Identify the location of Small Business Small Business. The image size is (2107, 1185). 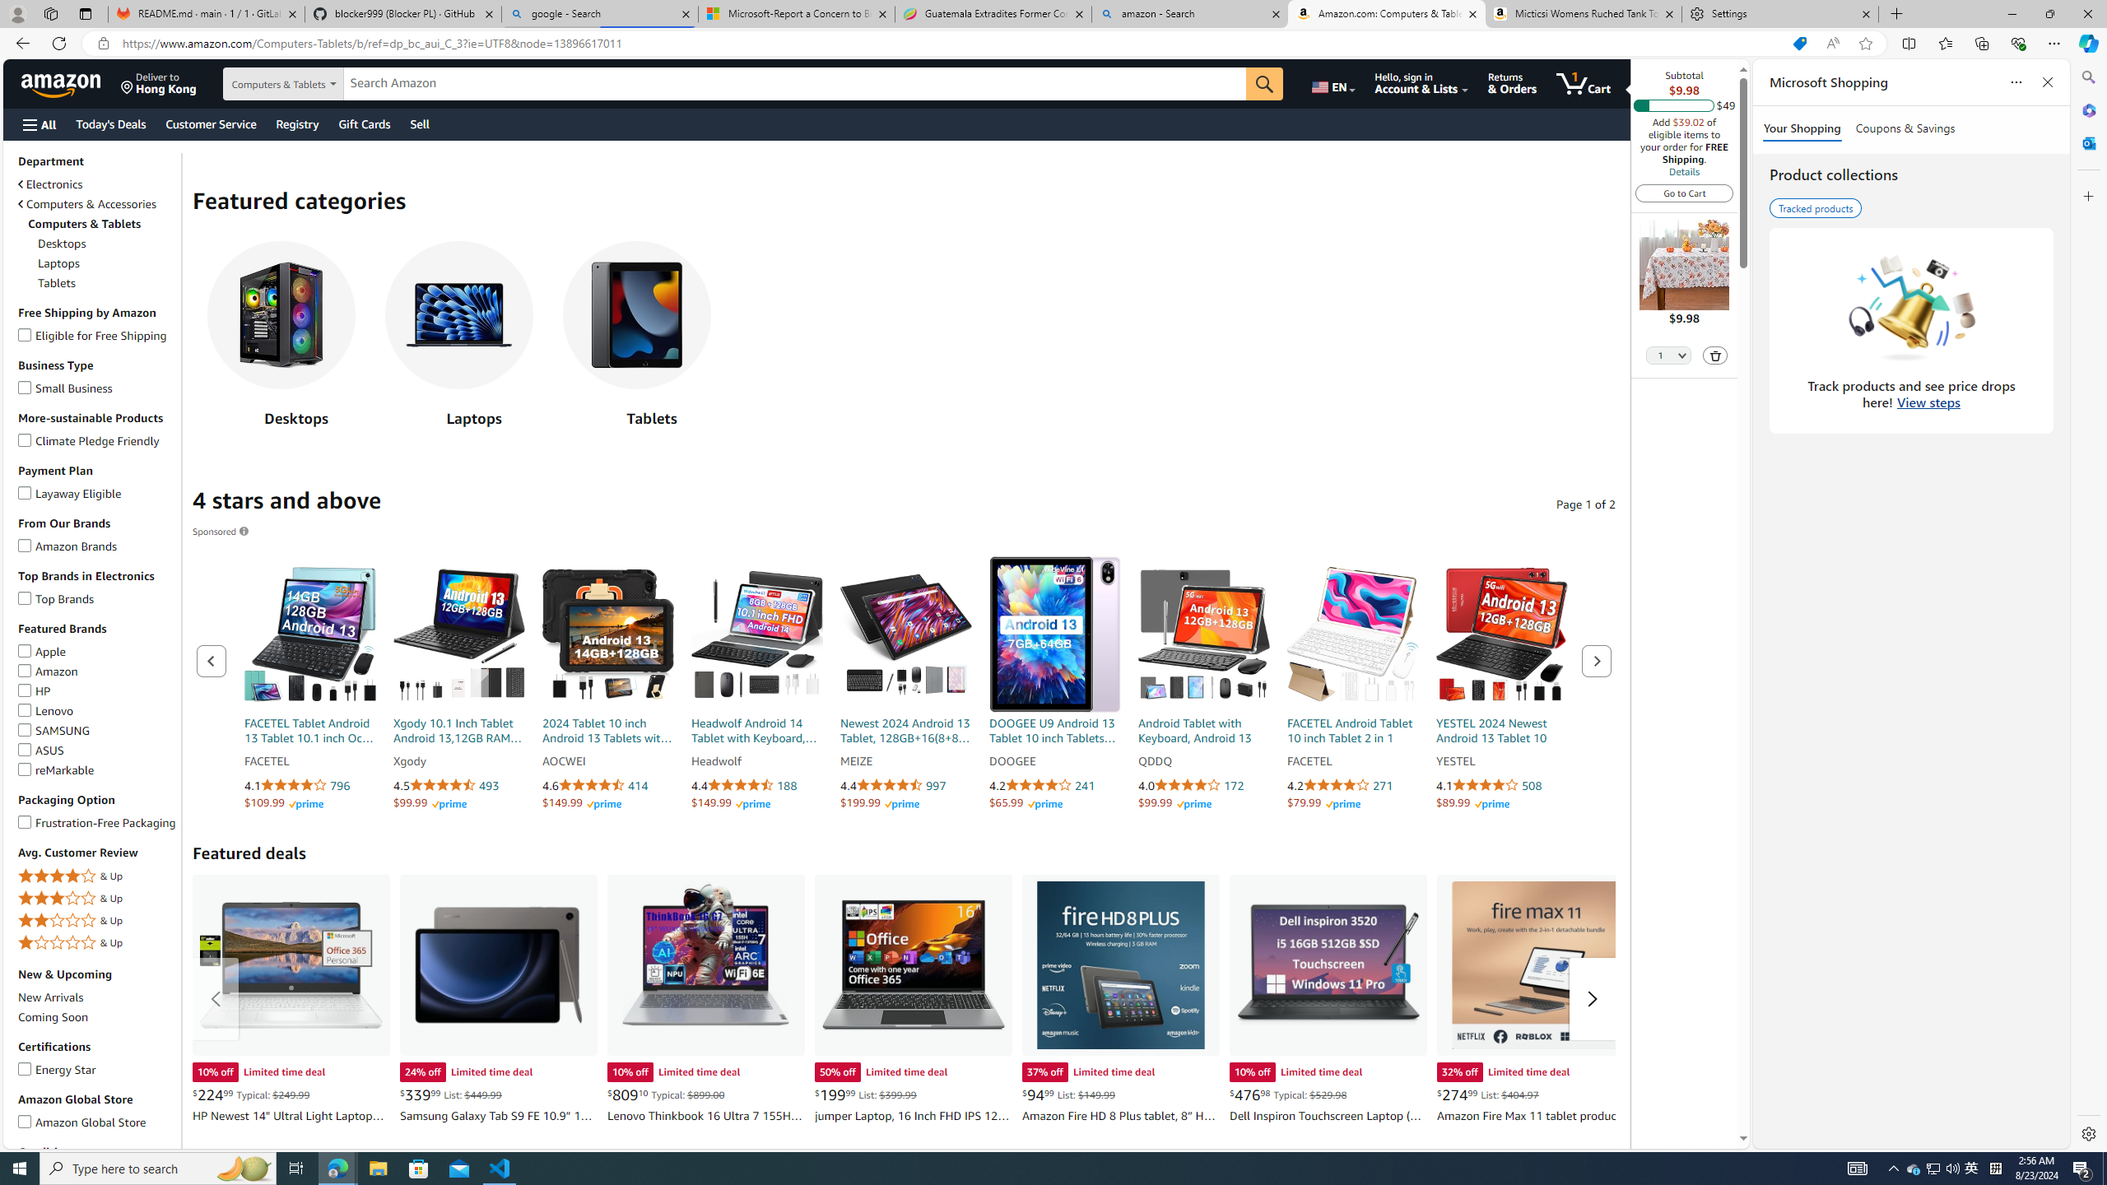
(66, 387).